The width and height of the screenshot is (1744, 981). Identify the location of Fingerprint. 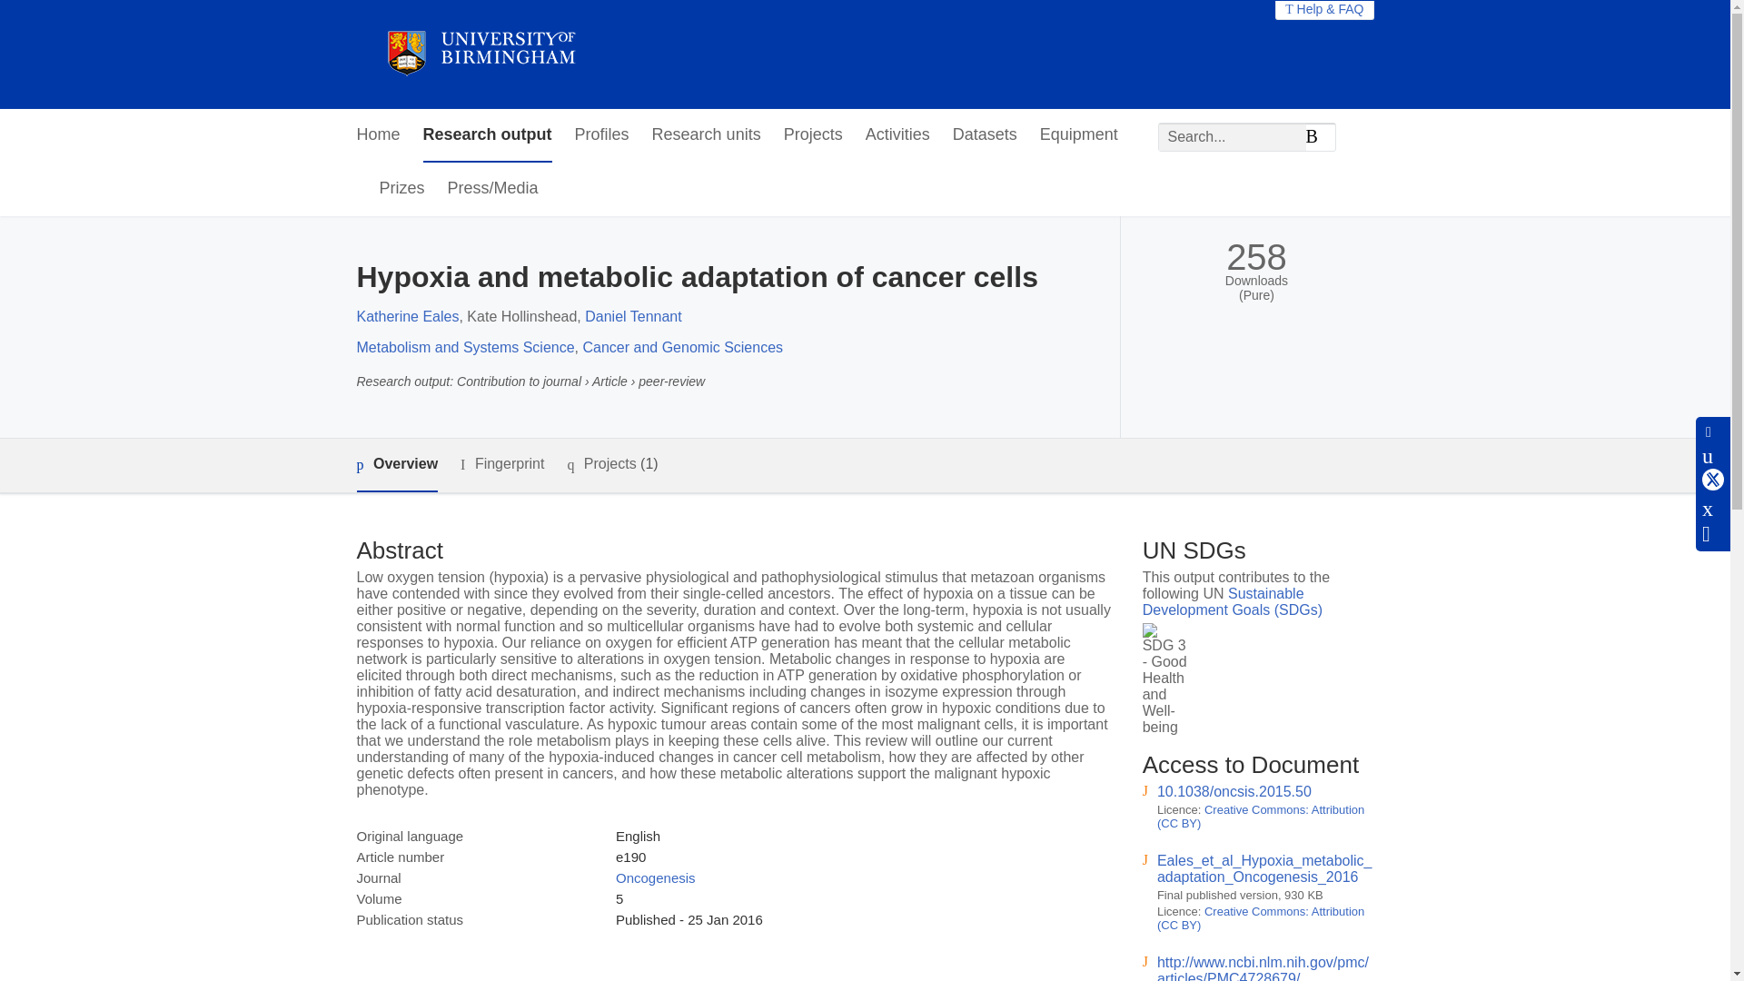
(501, 464).